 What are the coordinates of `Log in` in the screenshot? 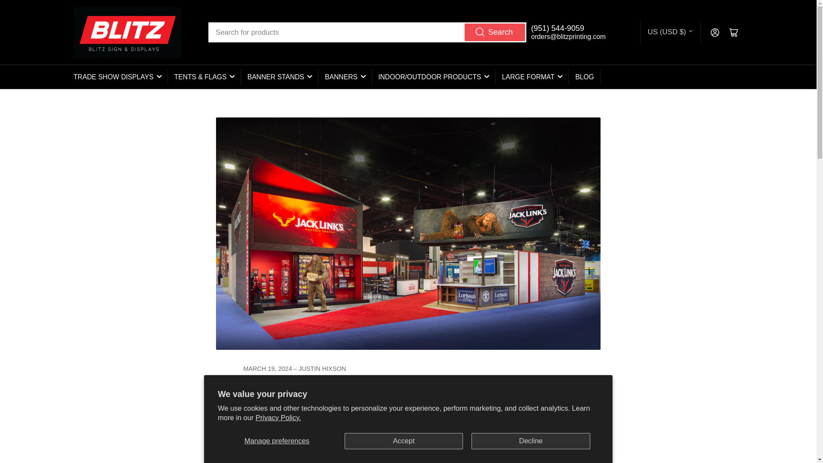 It's located at (715, 33).